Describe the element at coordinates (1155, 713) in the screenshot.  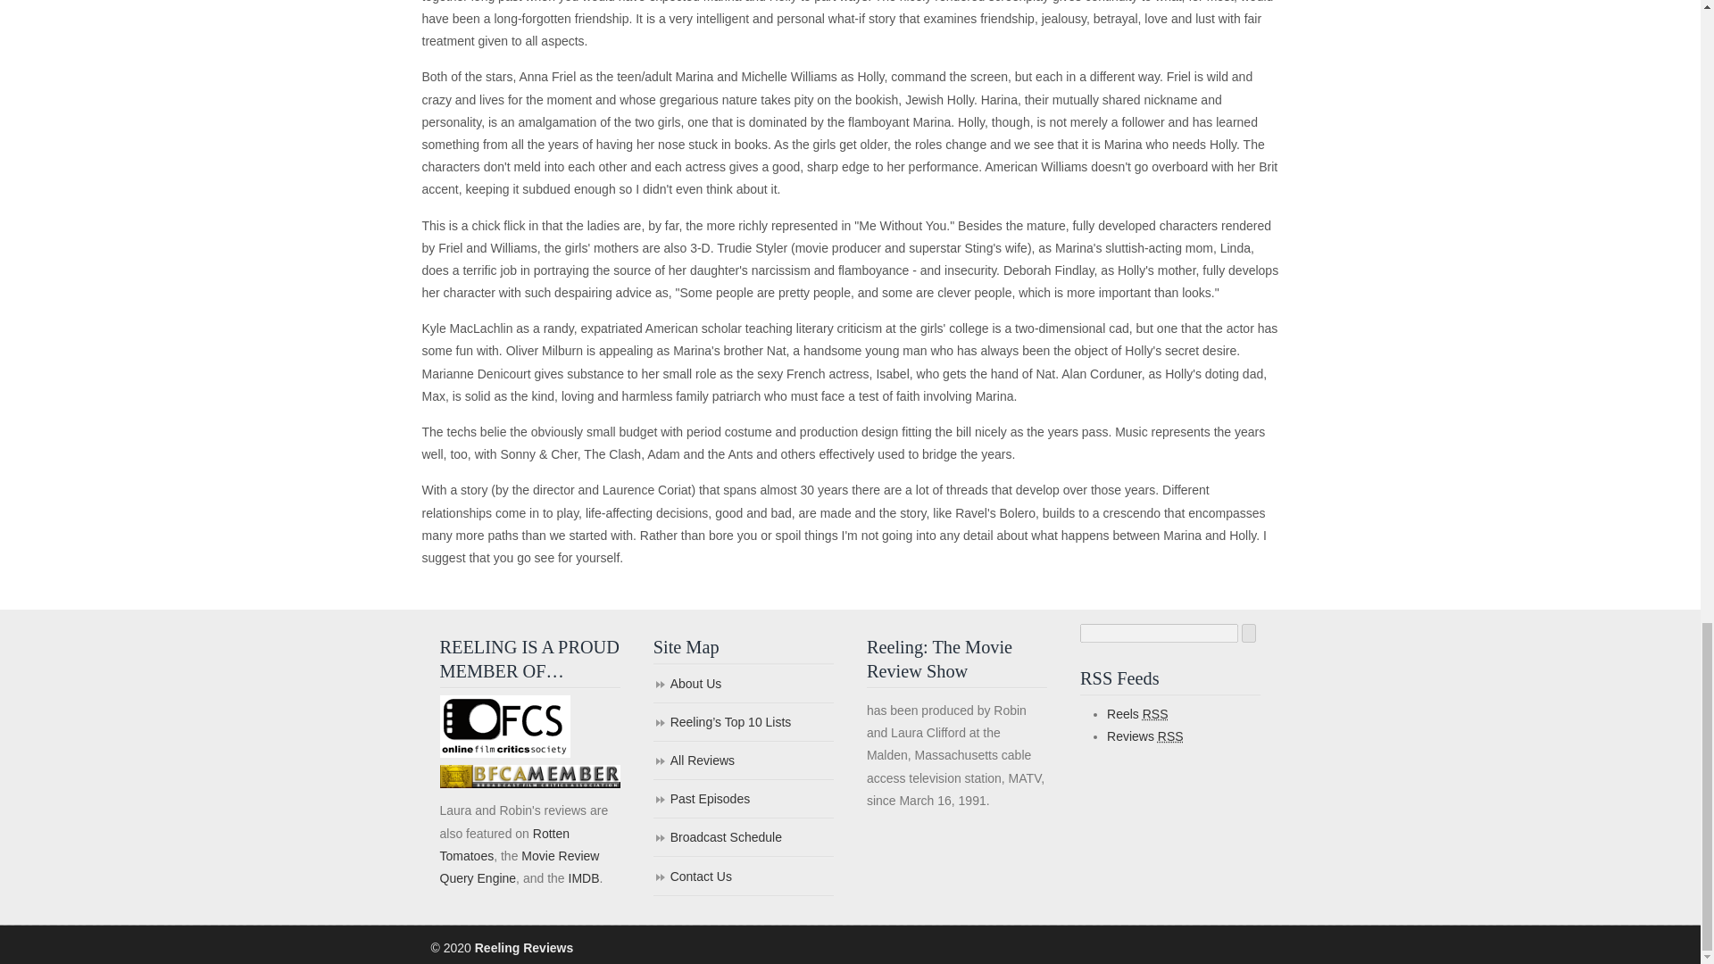
I see `Really Simple Syndication` at that location.